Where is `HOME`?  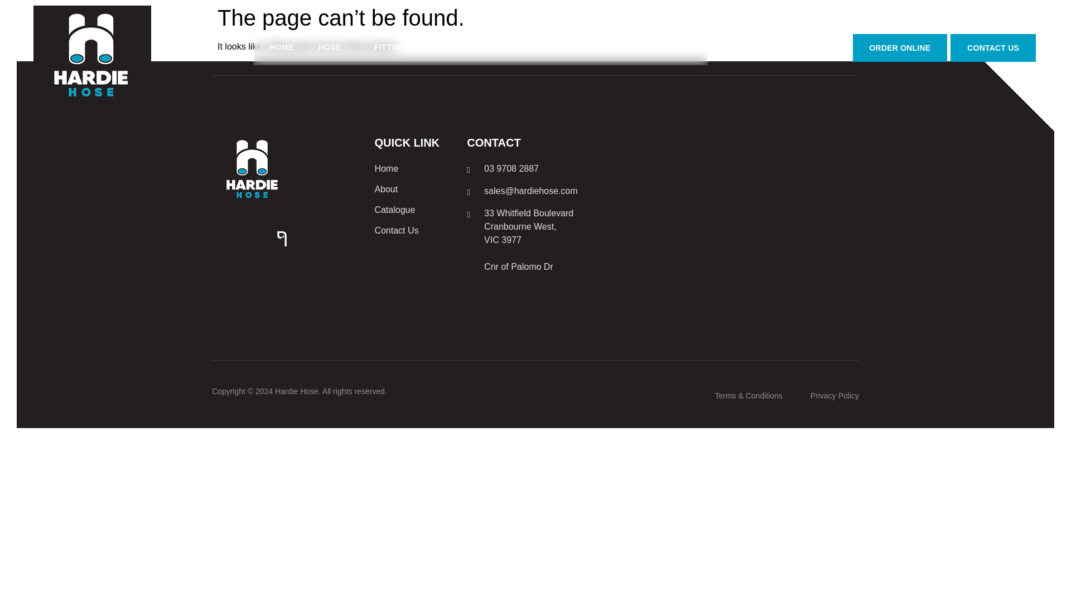
HOME is located at coordinates (281, 47).